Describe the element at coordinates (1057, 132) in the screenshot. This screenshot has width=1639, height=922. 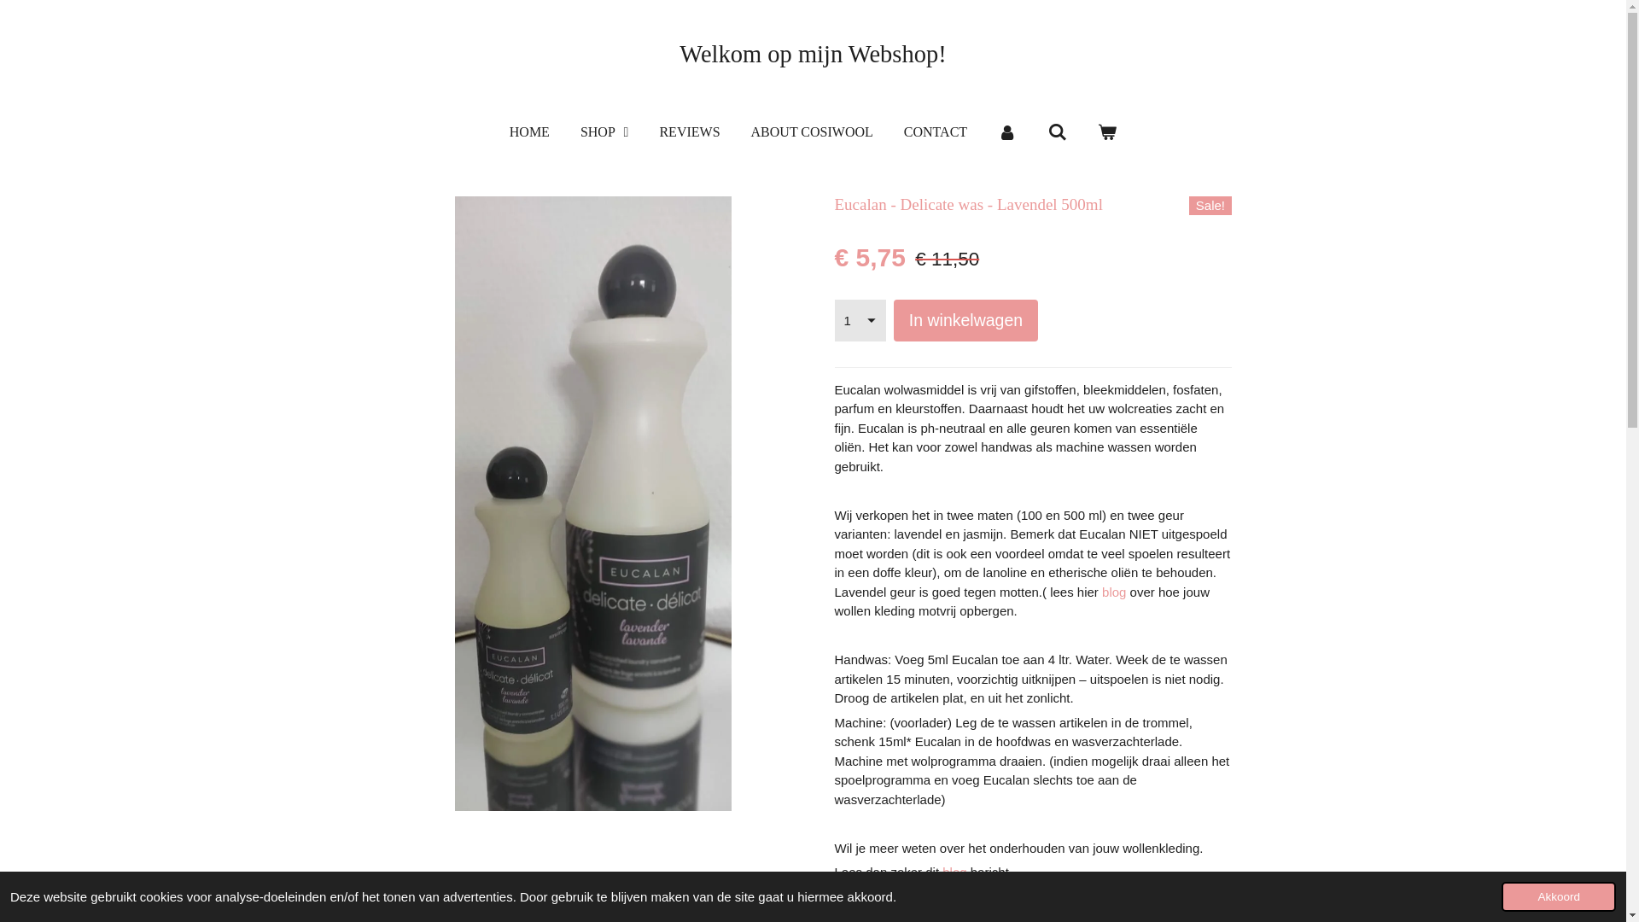
I see `Zoeken` at that location.